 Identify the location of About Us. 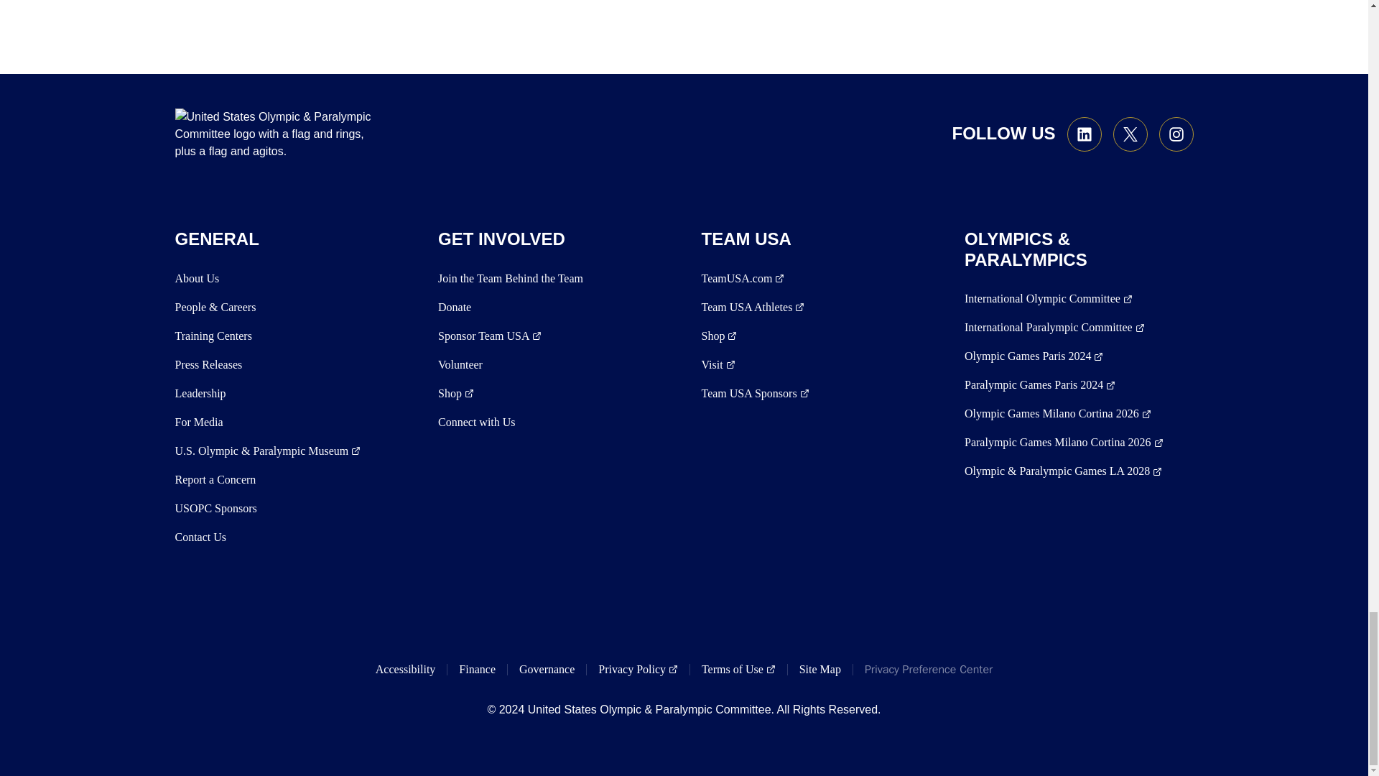
(197, 278).